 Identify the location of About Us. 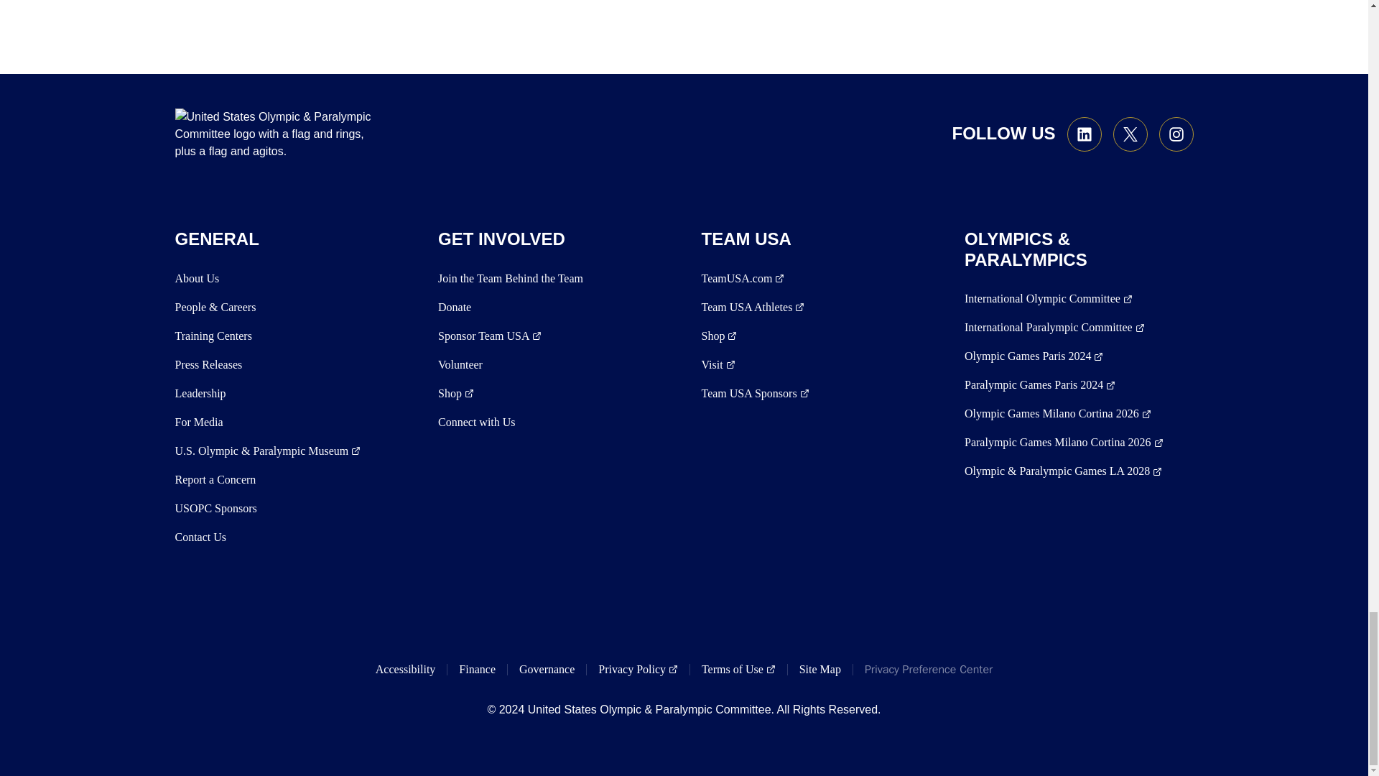
(197, 278).